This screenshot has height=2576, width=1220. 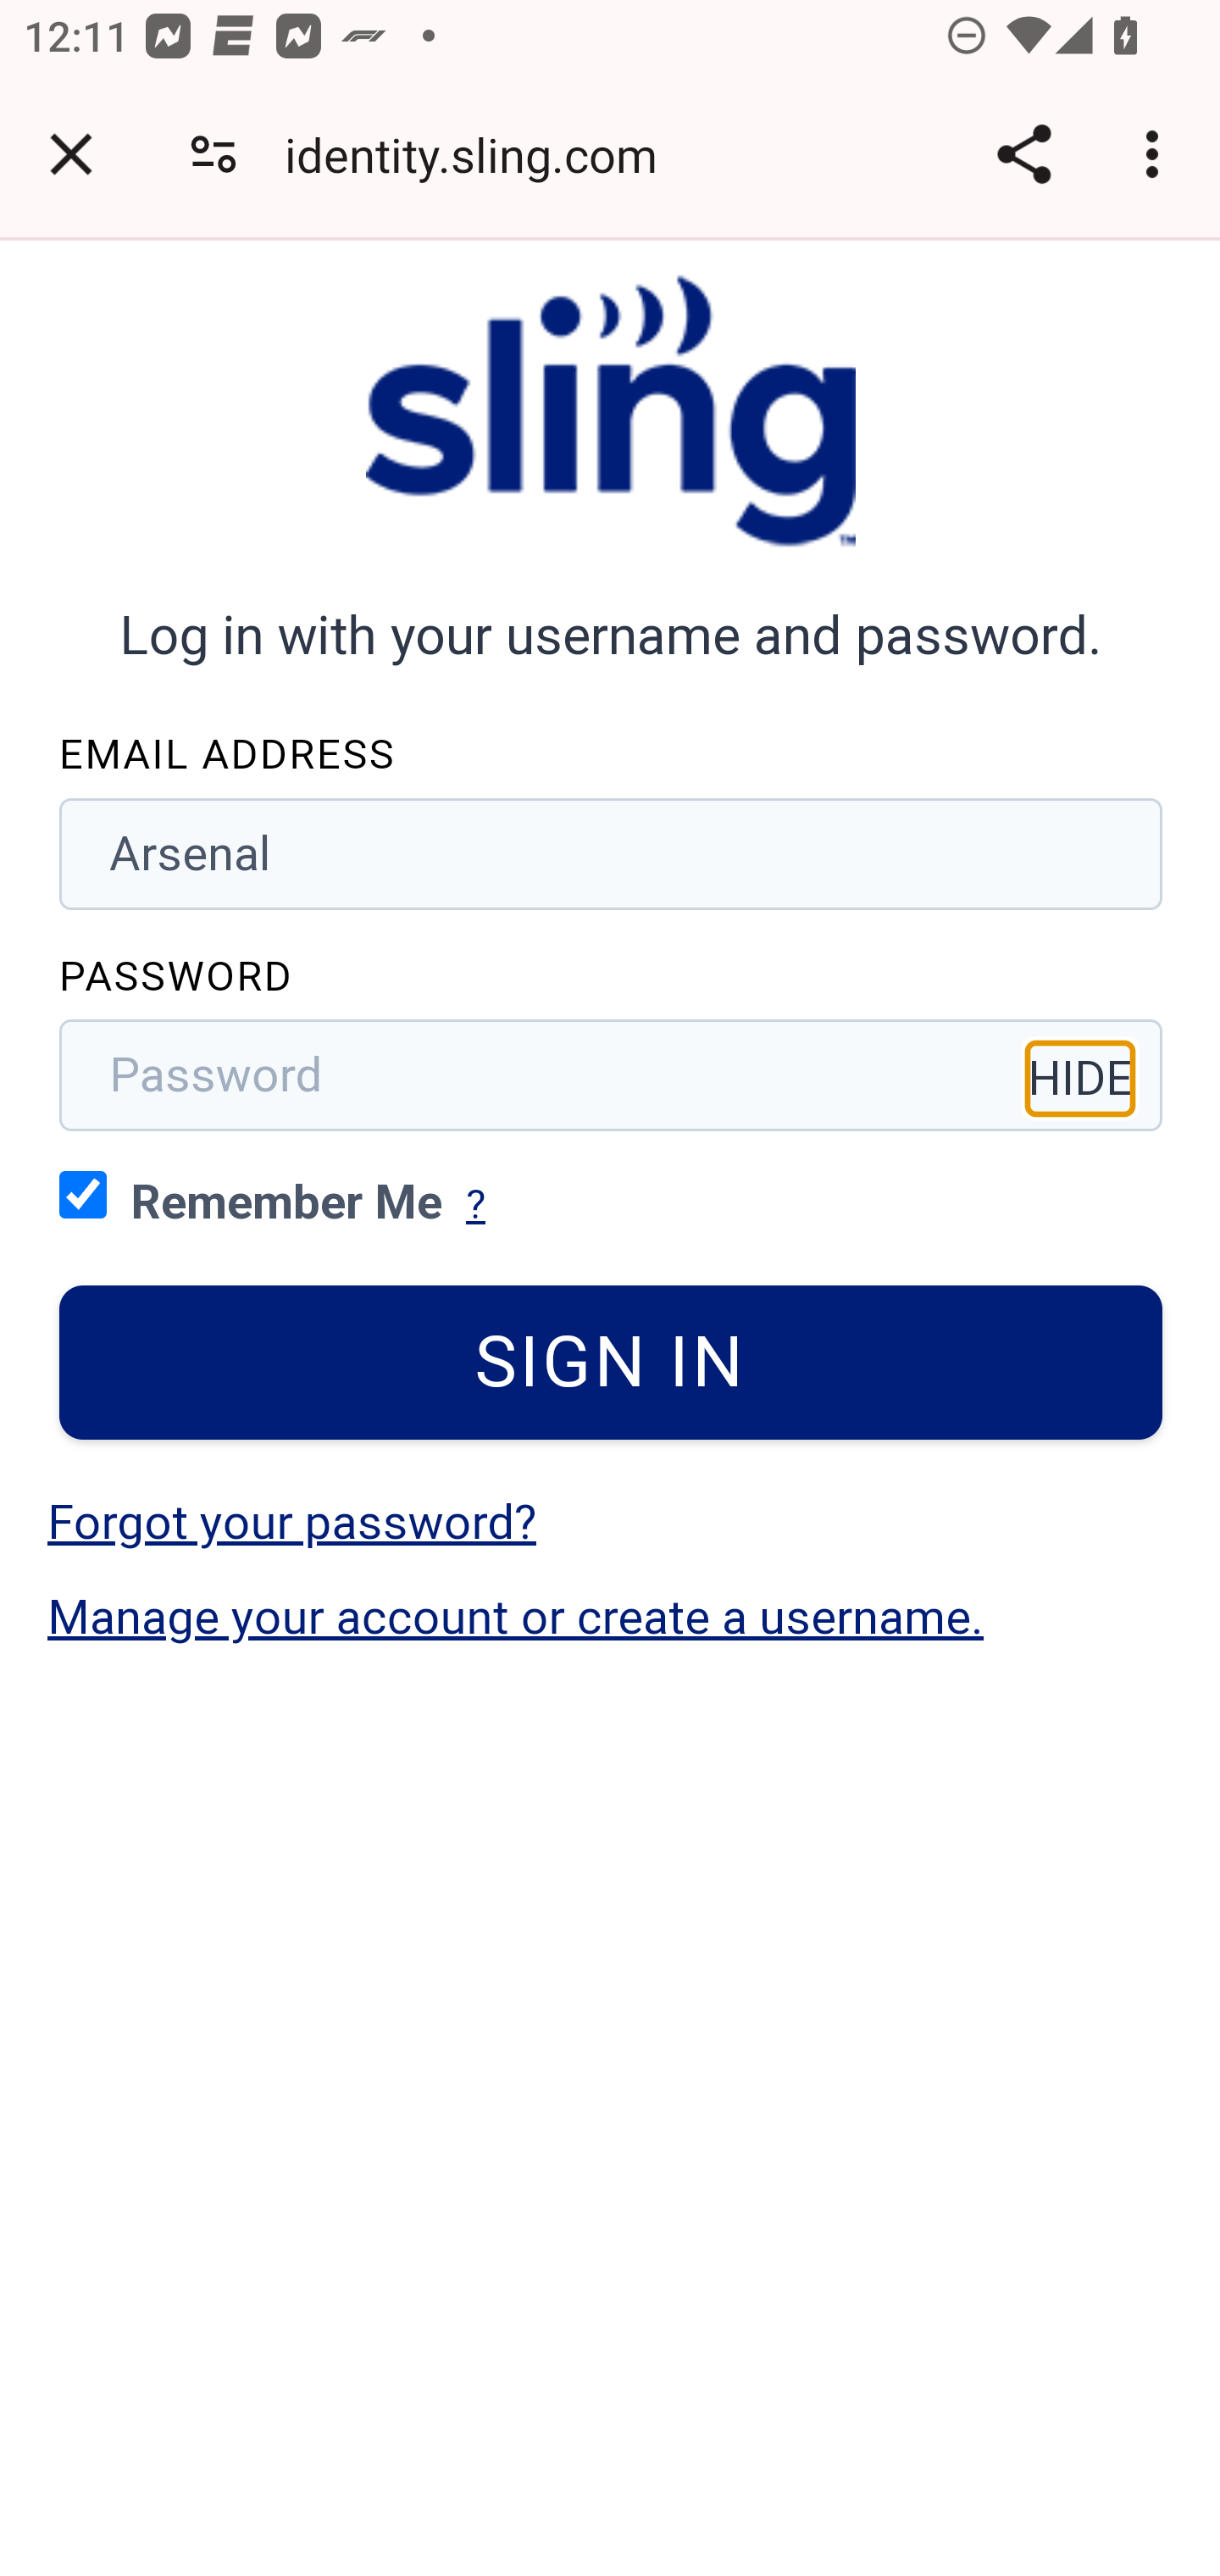 I want to click on Connection is secure, so click(x=213, y=154).